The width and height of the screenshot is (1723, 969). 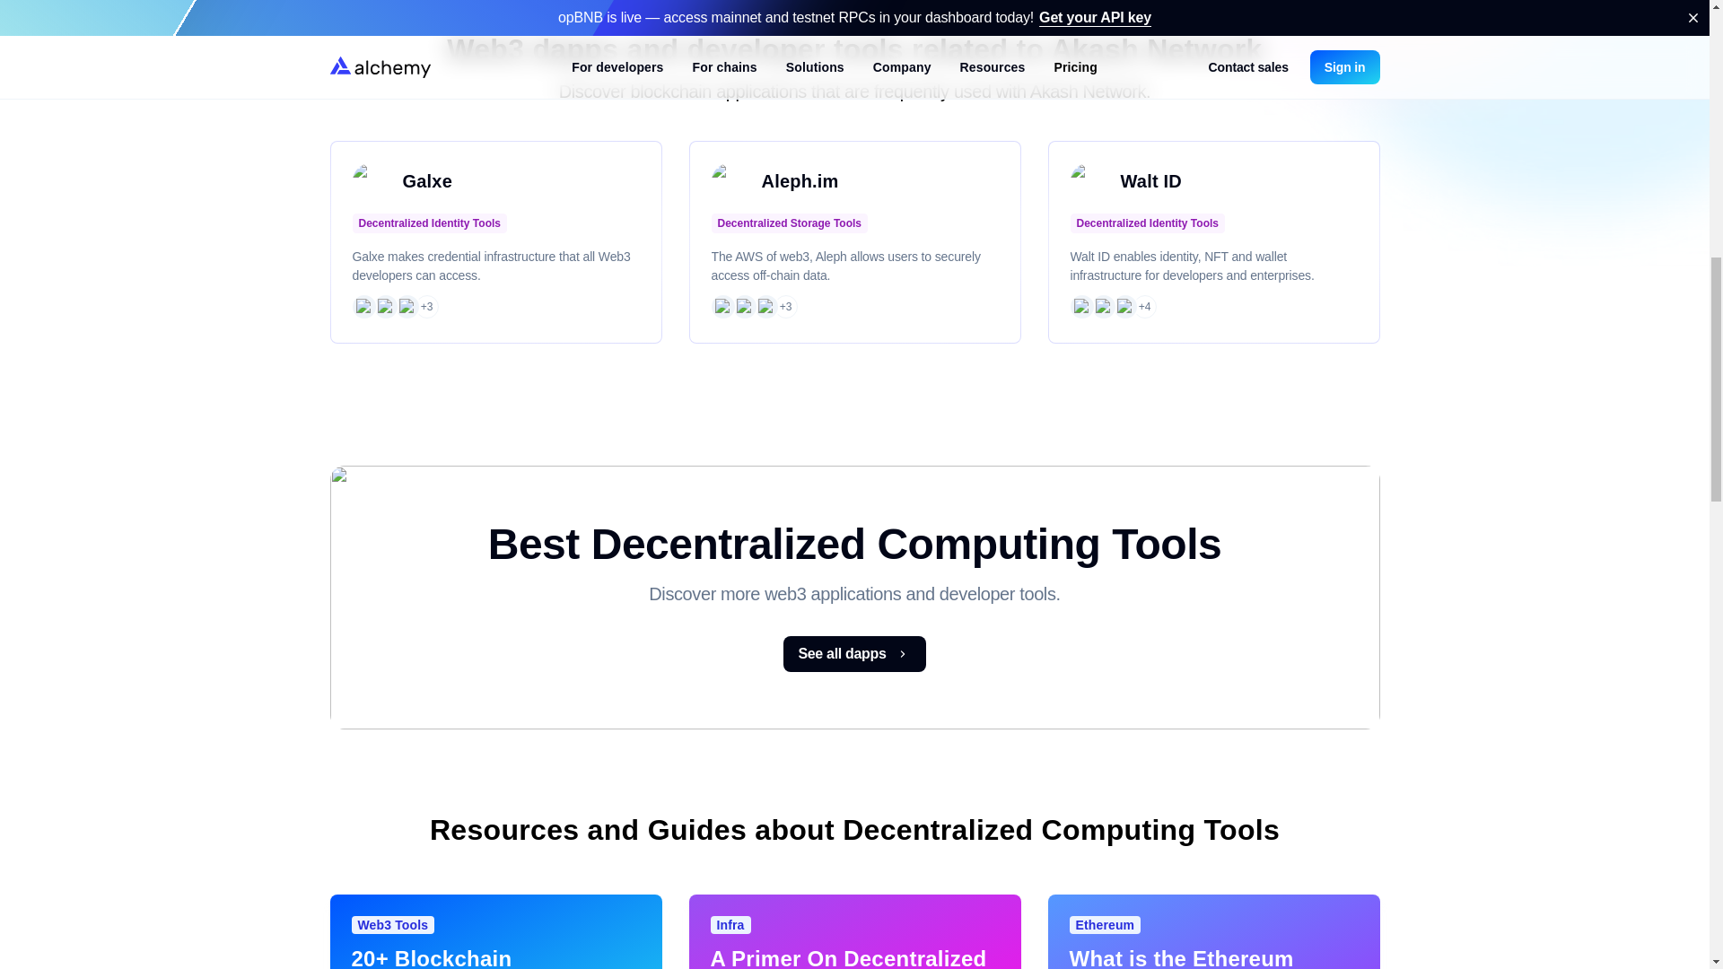 What do you see at coordinates (722, 307) in the screenshot?
I see `Polkadot` at bounding box center [722, 307].